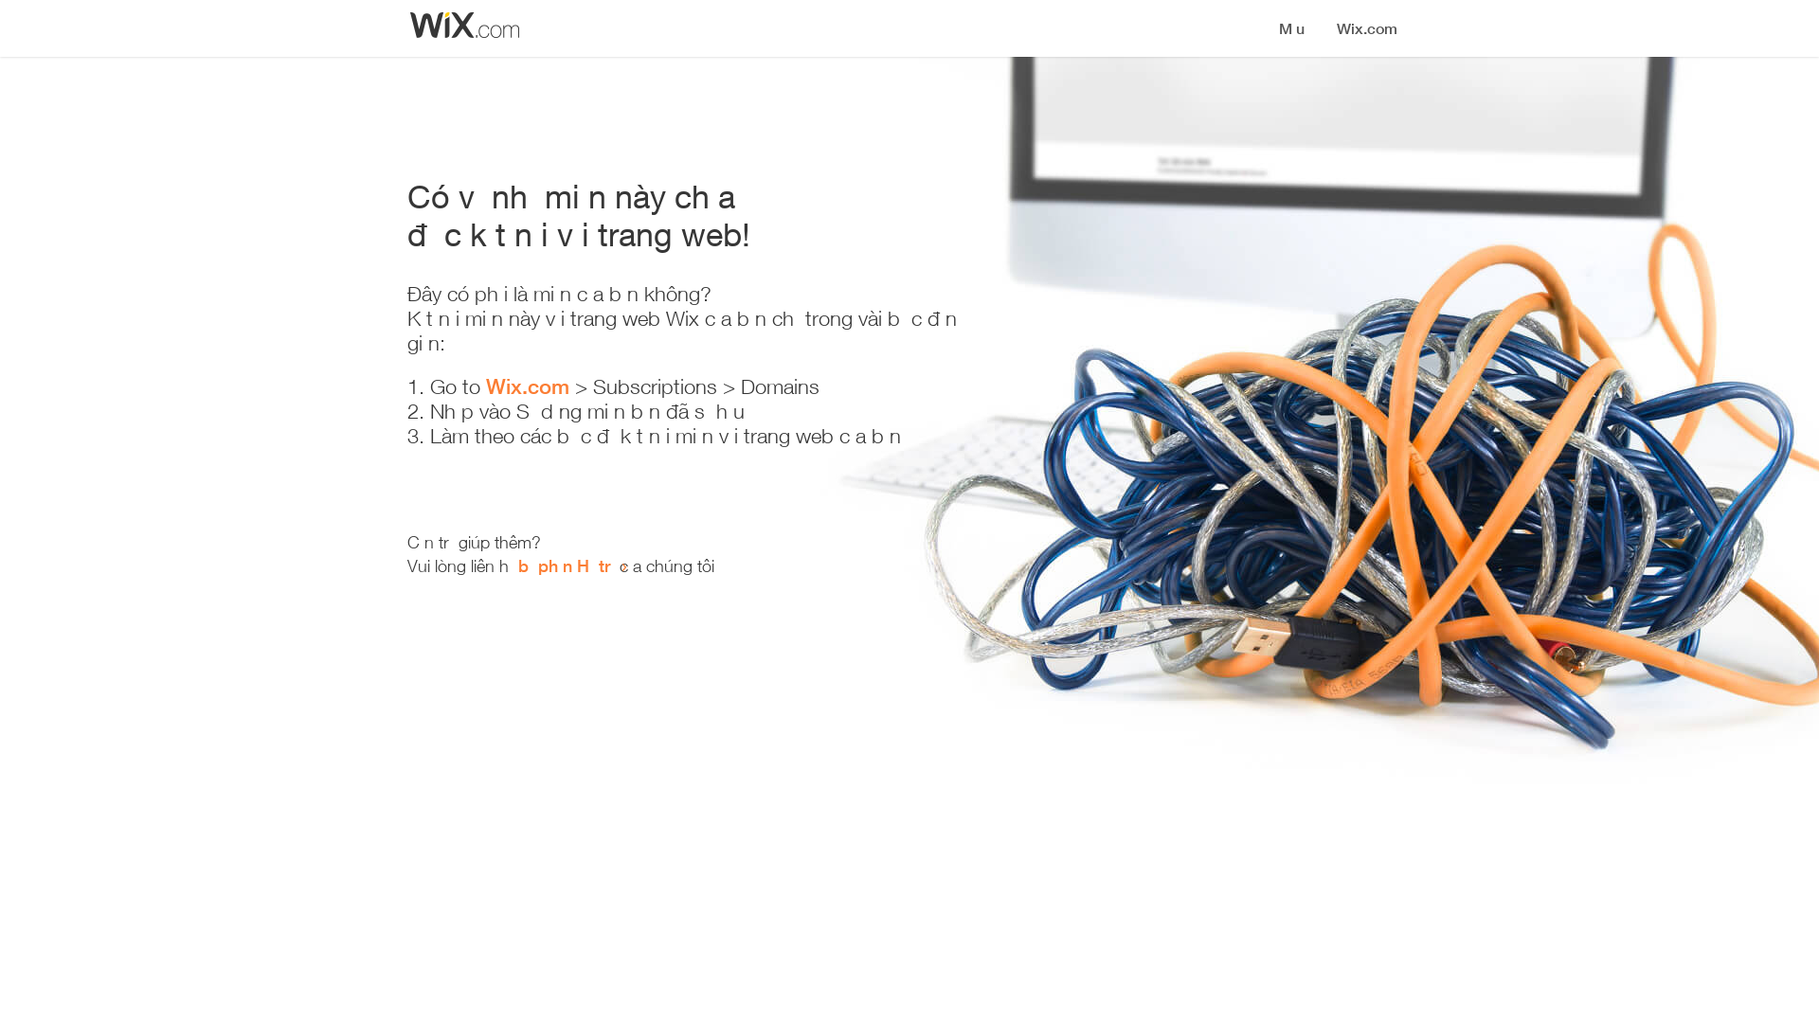 This screenshot has height=1023, width=1819. I want to click on Wix.com, so click(528, 386).